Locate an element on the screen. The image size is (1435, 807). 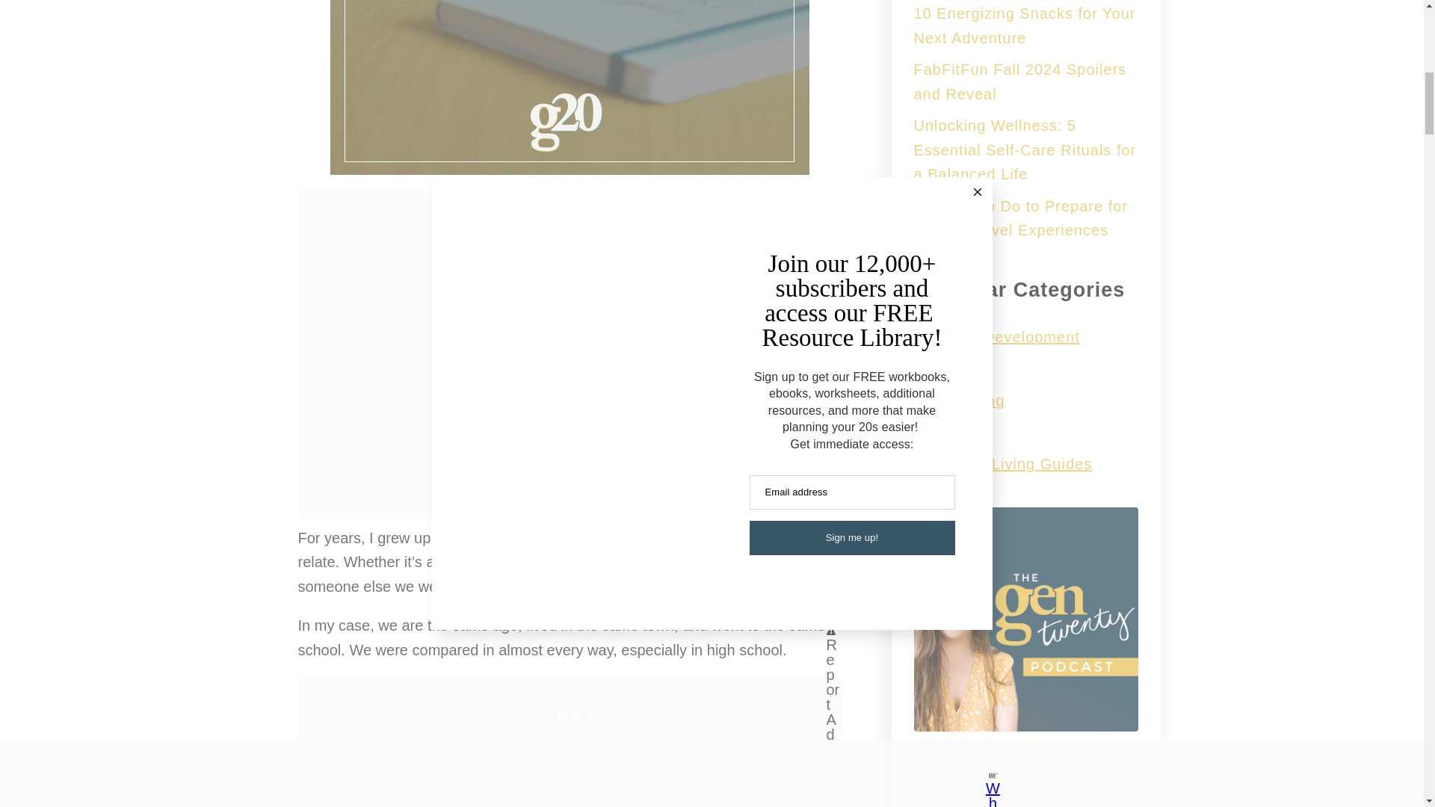
FabFitFun Fall 2024 Spoilers and Reveal is located at coordinates (1019, 82).